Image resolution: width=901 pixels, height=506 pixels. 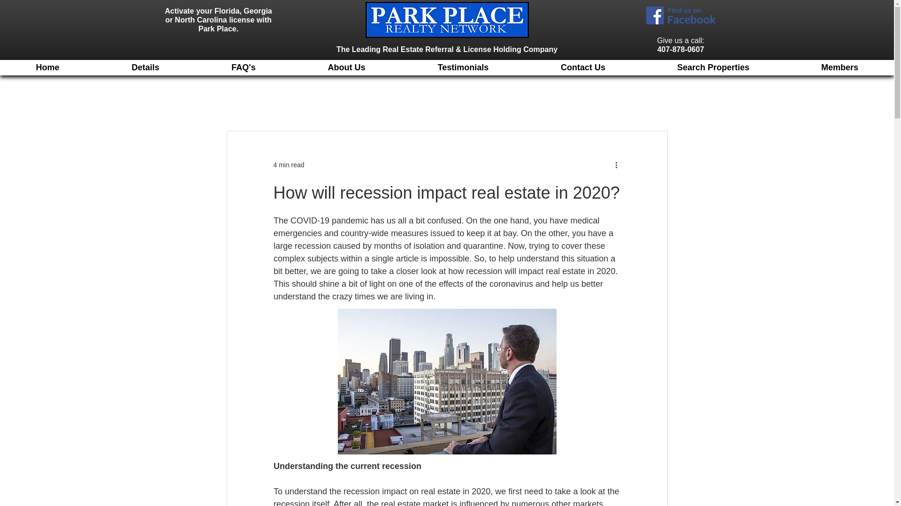 What do you see at coordinates (288, 165) in the screenshot?
I see `4 min read` at bounding box center [288, 165].